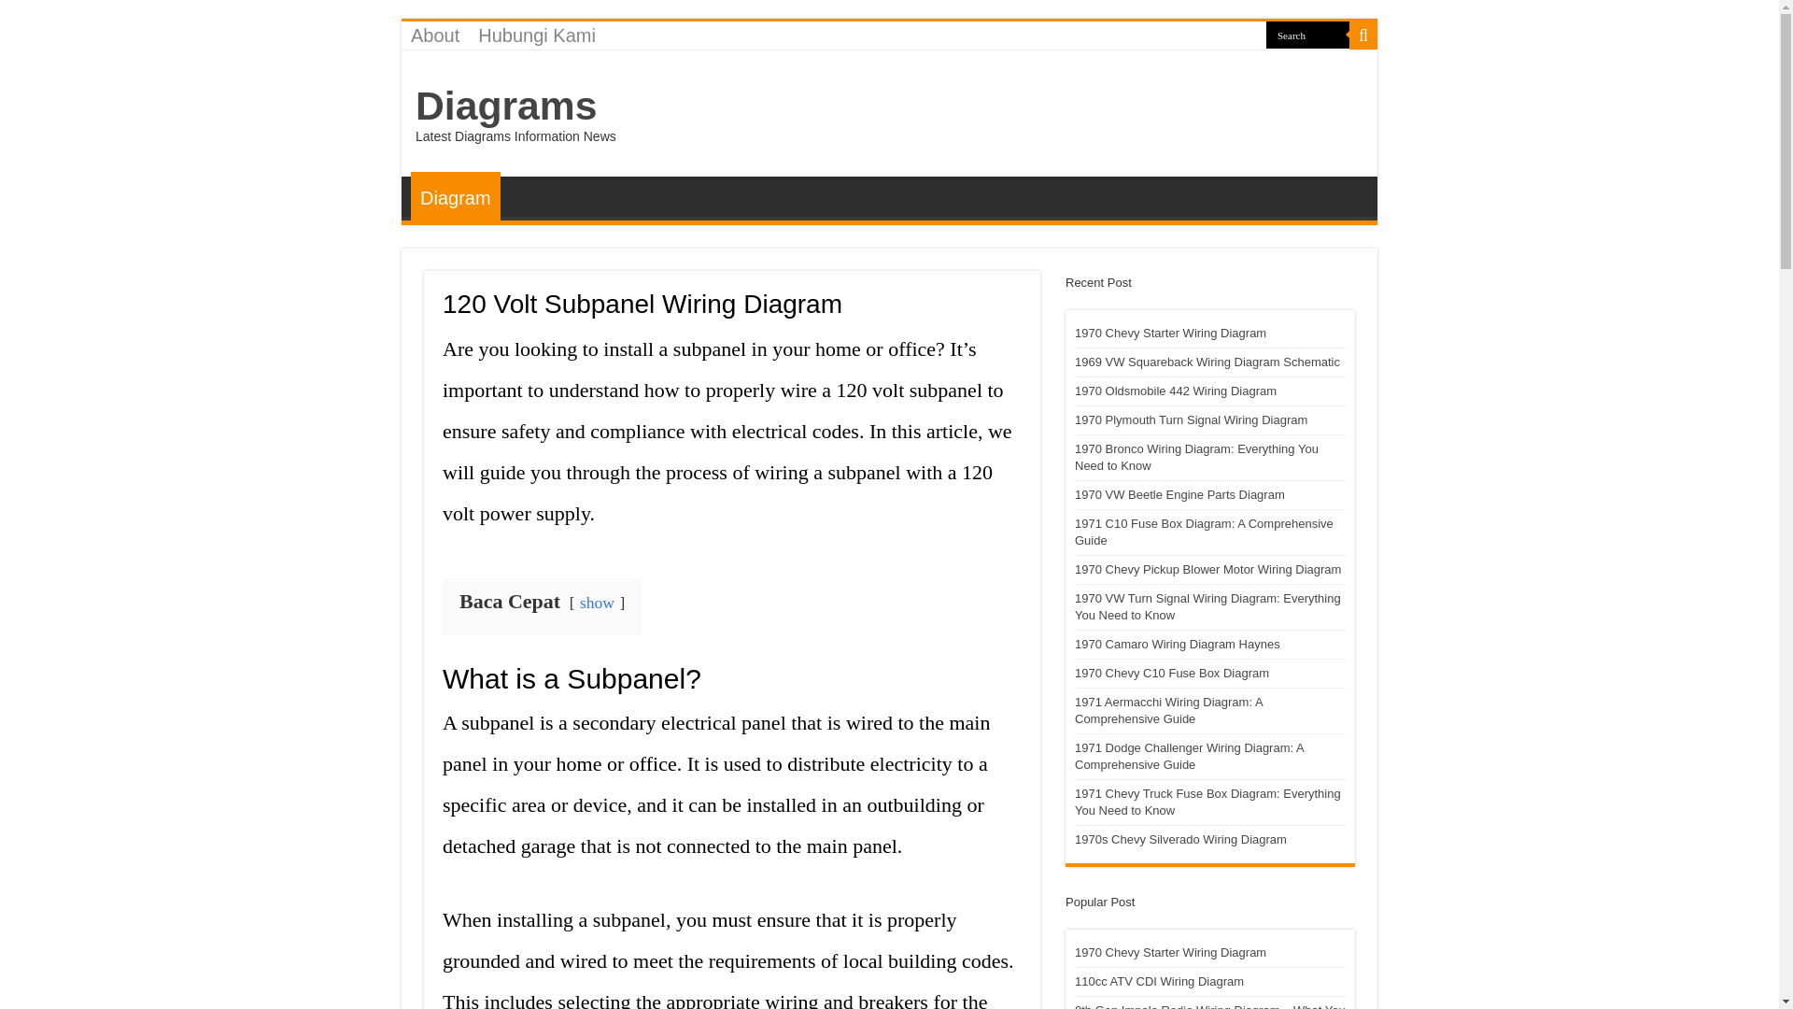 Image resolution: width=1793 pixels, height=1009 pixels. I want to click on 1970 VW Beetle Engine Parts Diagram, so click(1179, 493).